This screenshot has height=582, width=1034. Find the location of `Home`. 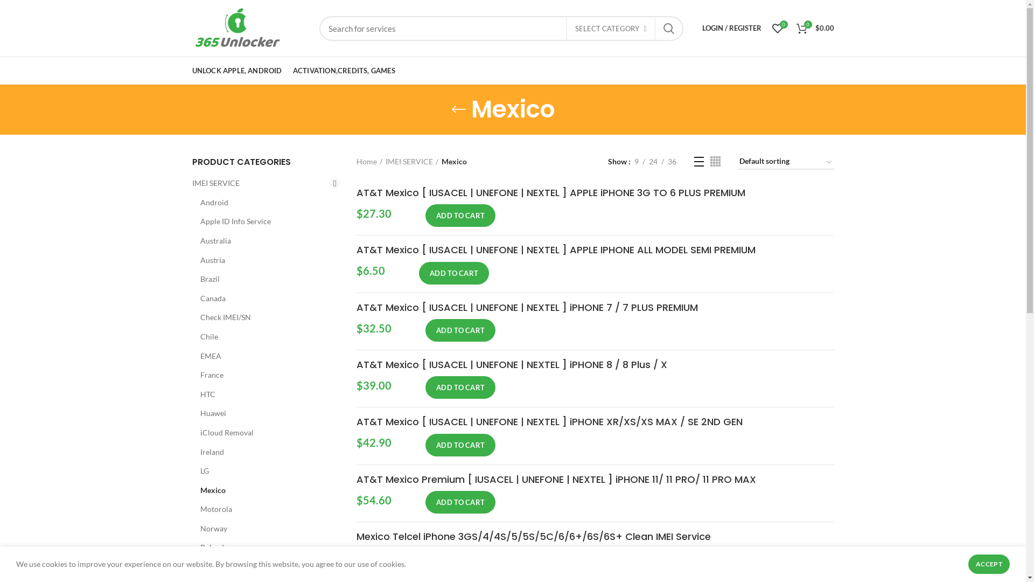

Home is located at coordinates (369, 162).